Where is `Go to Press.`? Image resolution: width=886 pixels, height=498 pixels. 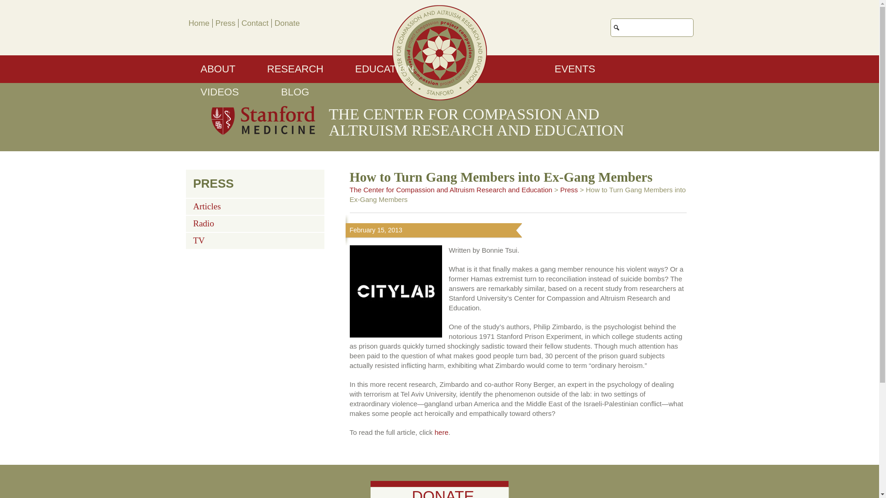
Go to Press. is located at coordinates (569, 190).